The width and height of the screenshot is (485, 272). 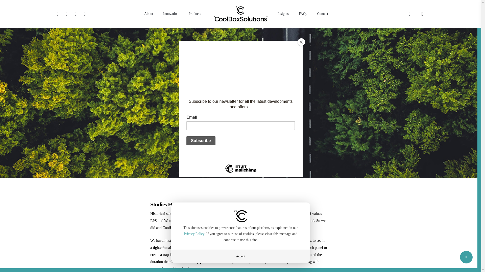 What do you see at coordinates (85, 14) in the screenshot?
I see `instagram` at bounding box center [85, 14].